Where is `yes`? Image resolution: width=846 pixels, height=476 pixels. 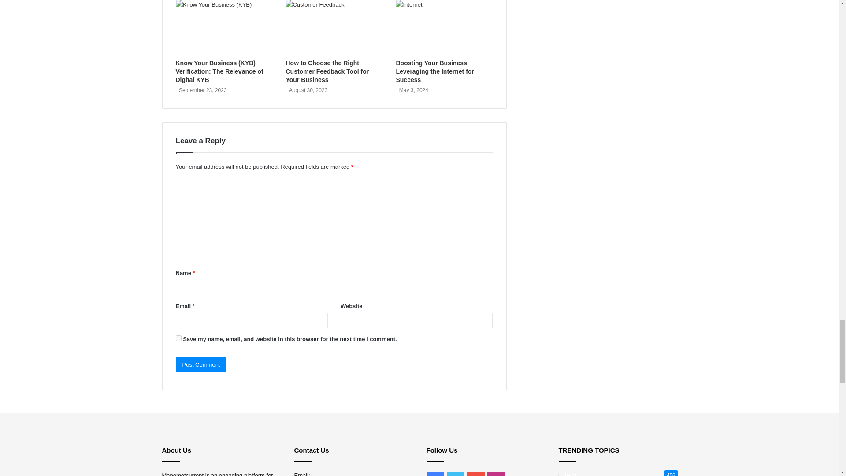 yes is located at coordinates (178, 338).